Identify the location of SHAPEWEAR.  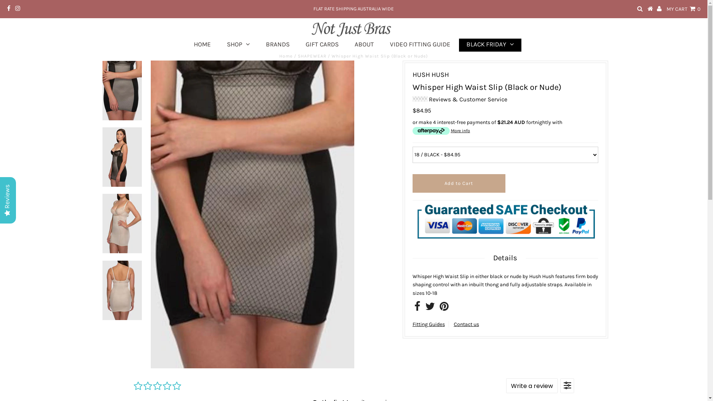
(312, 56).